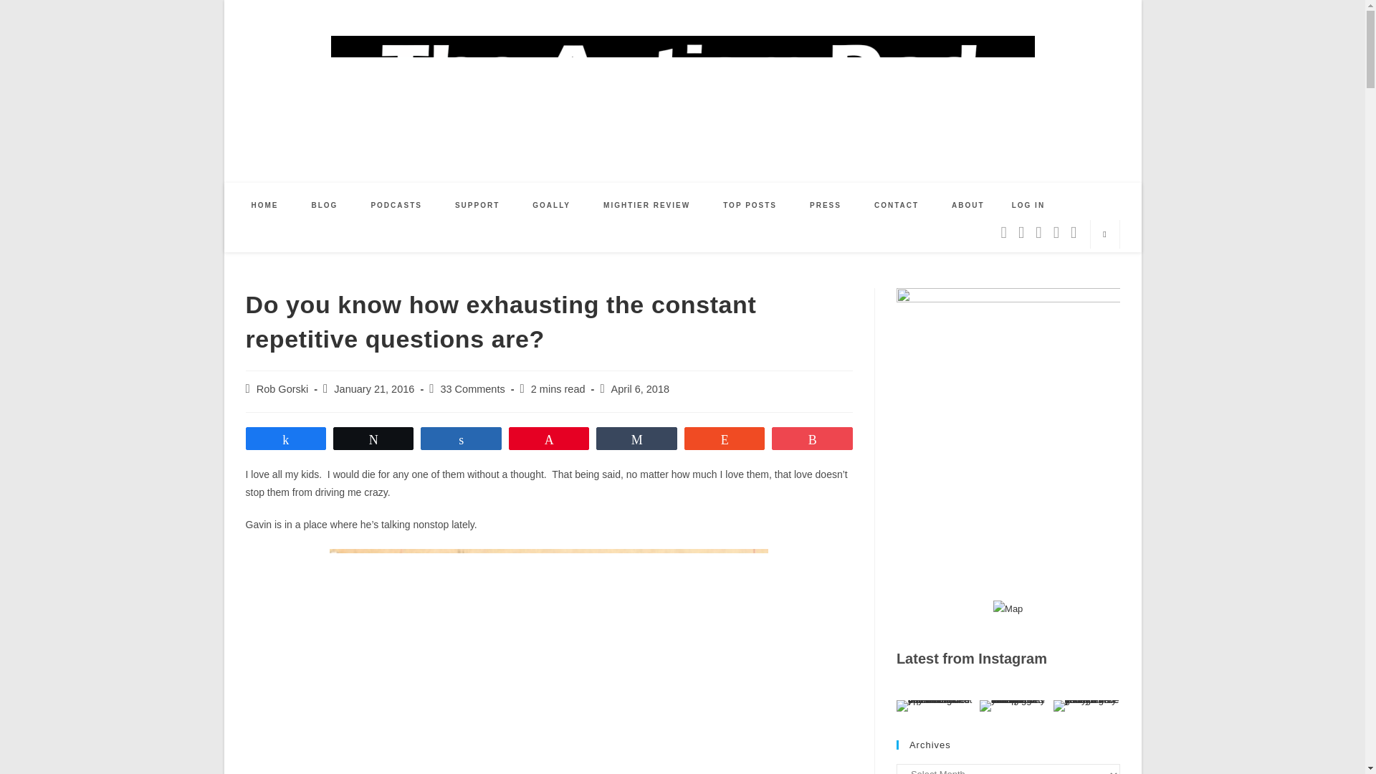 The height and width of the screenshot is (774, 1376). Describe the element at coordinates (282, 388) in the screenshot. I see `Posts by Rob Gorski` at that location.